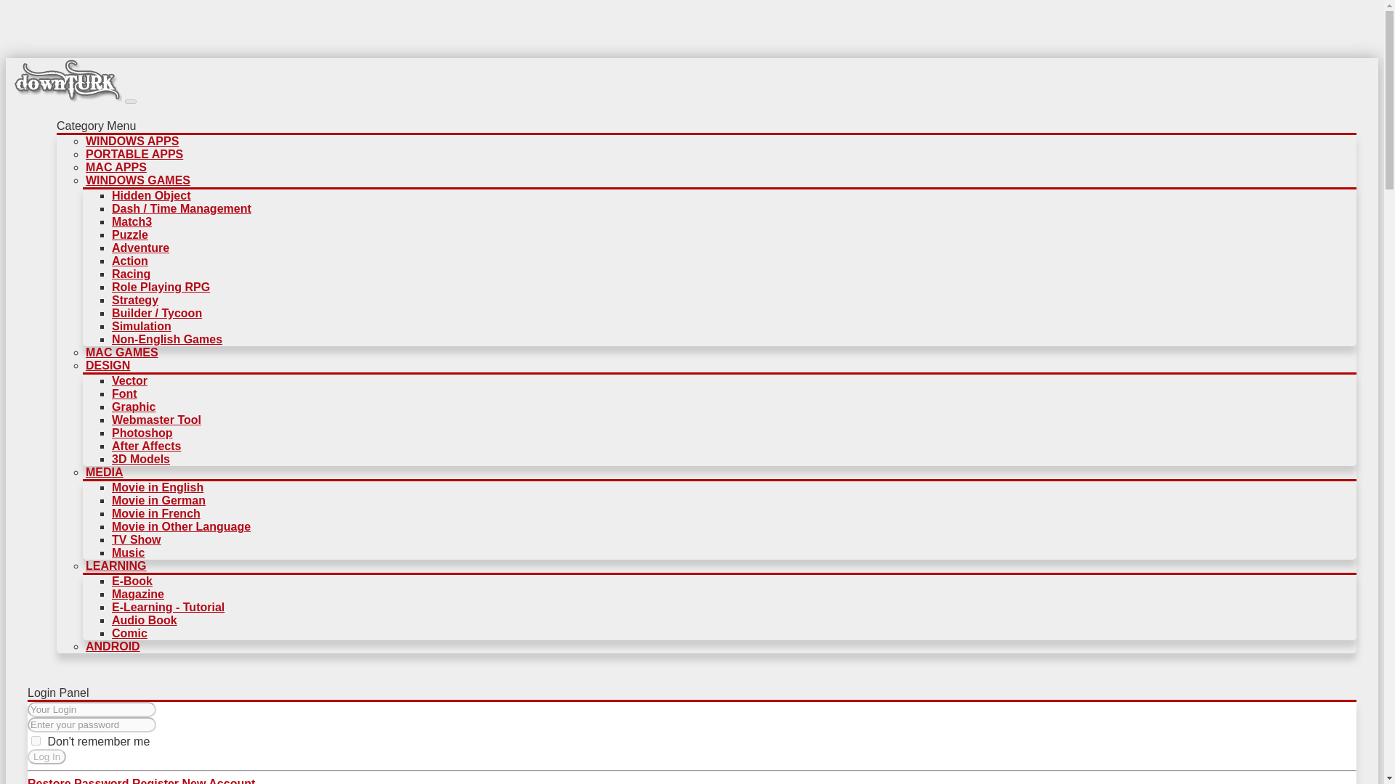 This screenshot has width=1395, height=784. I want to click on Comic, so click(129, 633).